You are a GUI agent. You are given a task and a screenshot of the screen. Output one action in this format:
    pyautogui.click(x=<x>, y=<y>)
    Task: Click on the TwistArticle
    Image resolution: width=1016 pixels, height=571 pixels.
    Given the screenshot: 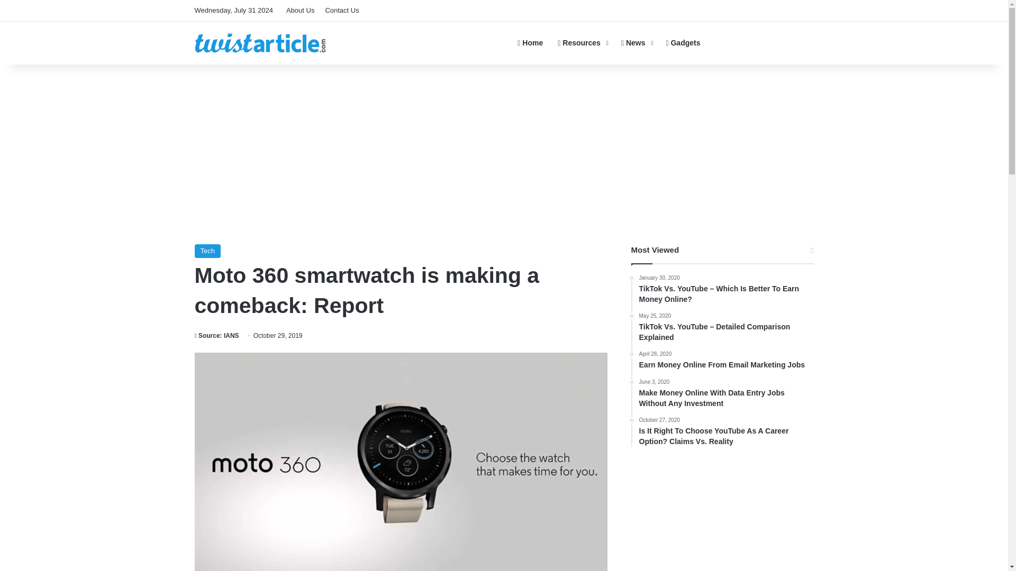 What is the action you would take?
    pyautogui.click(x=260, y=42)
    